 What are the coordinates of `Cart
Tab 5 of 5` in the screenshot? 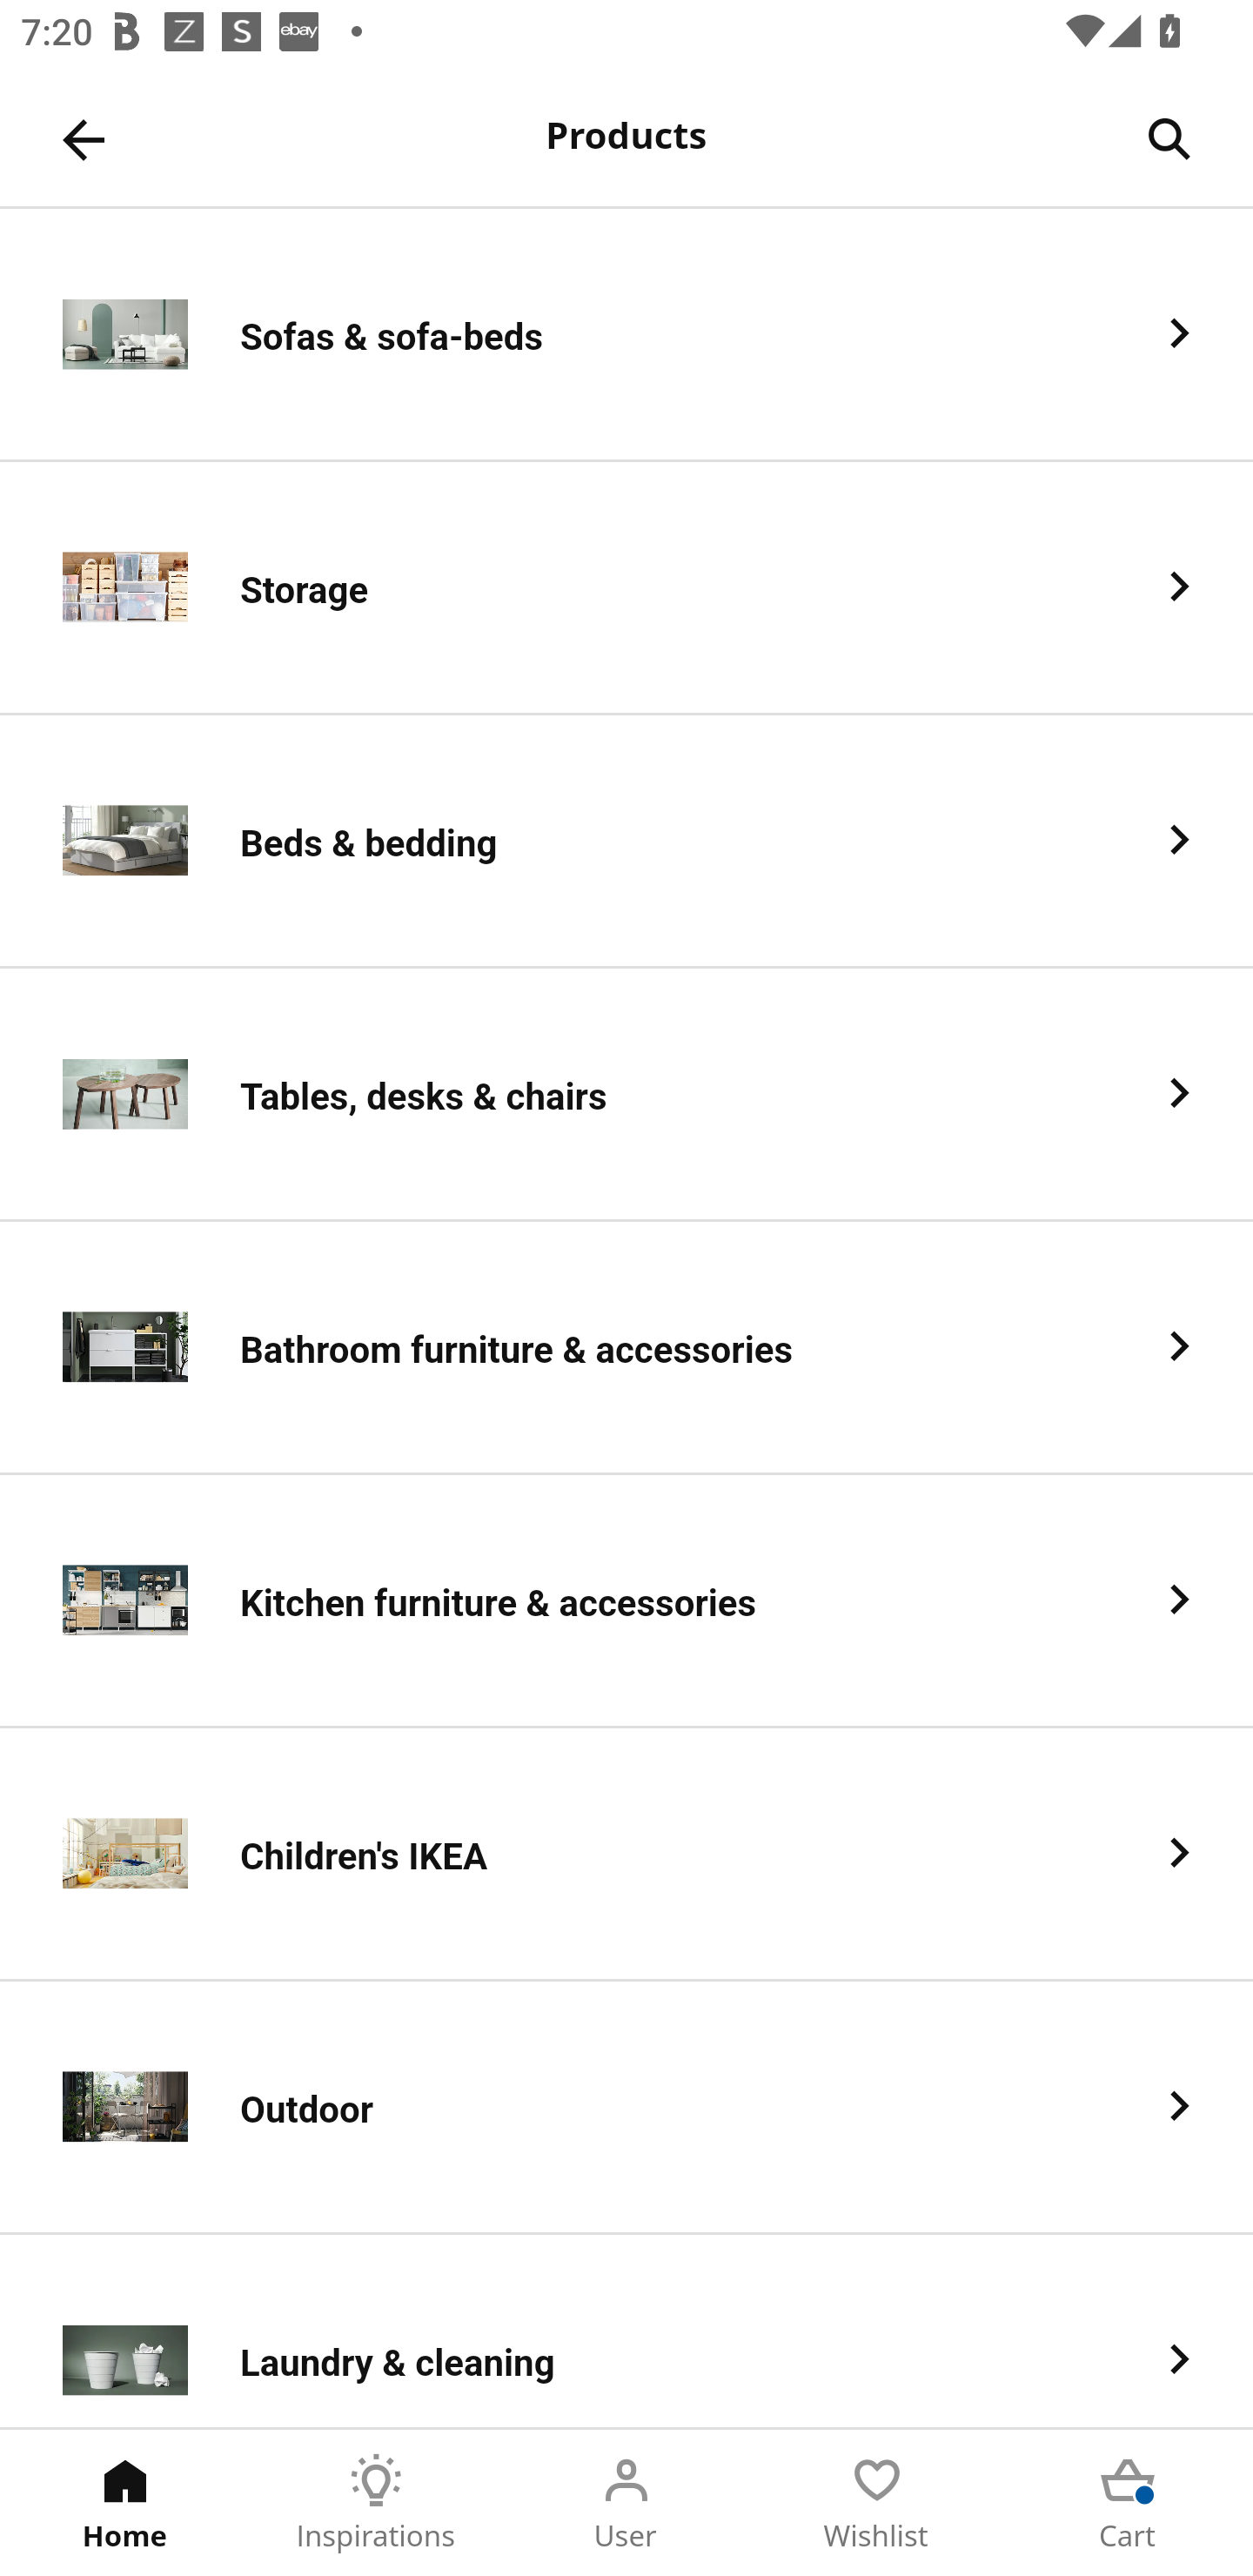 It's located at (1128, 2503).